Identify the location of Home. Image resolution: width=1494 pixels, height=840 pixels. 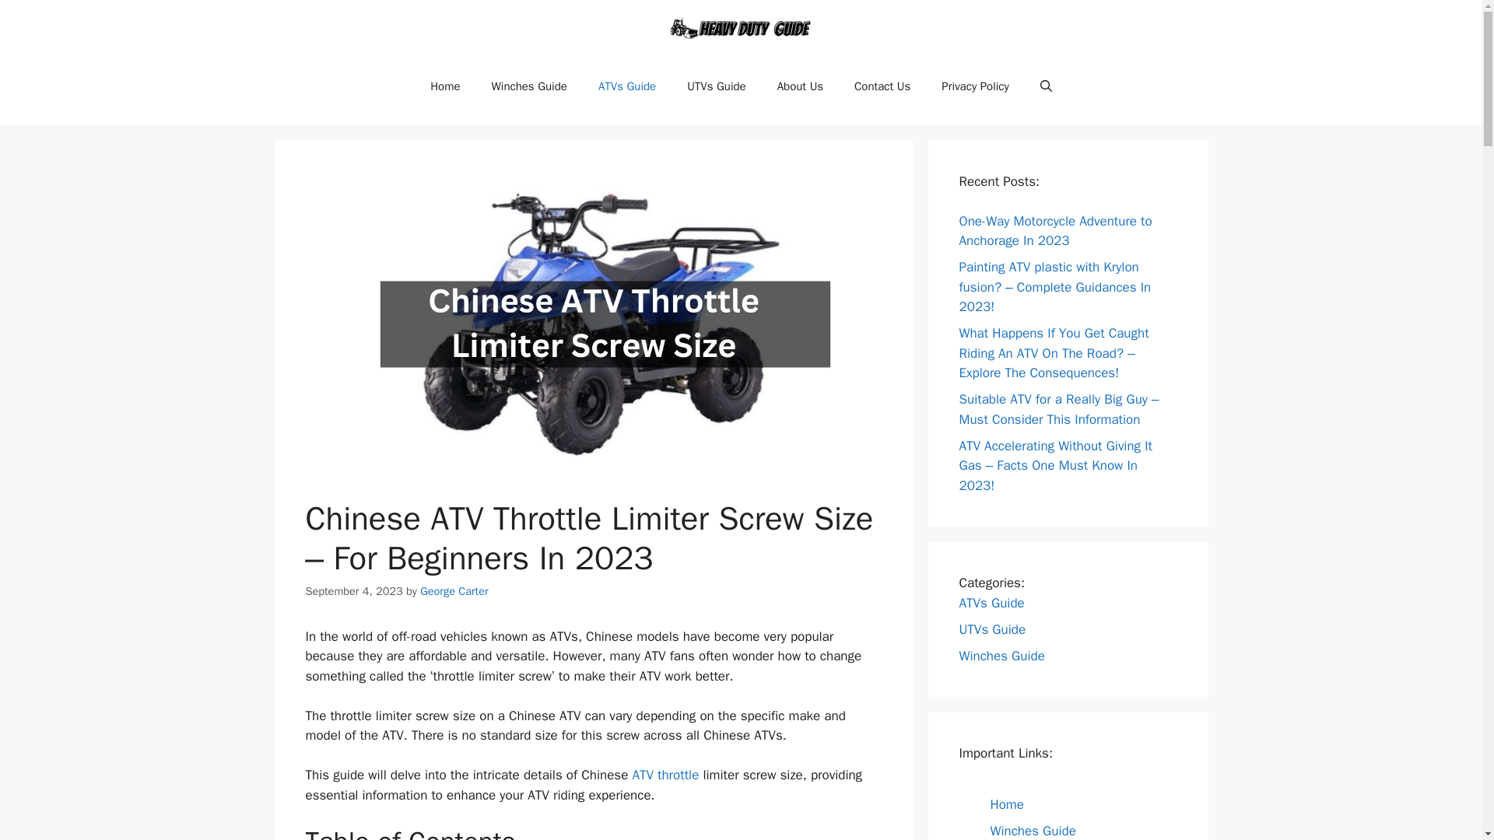
(445, 86).